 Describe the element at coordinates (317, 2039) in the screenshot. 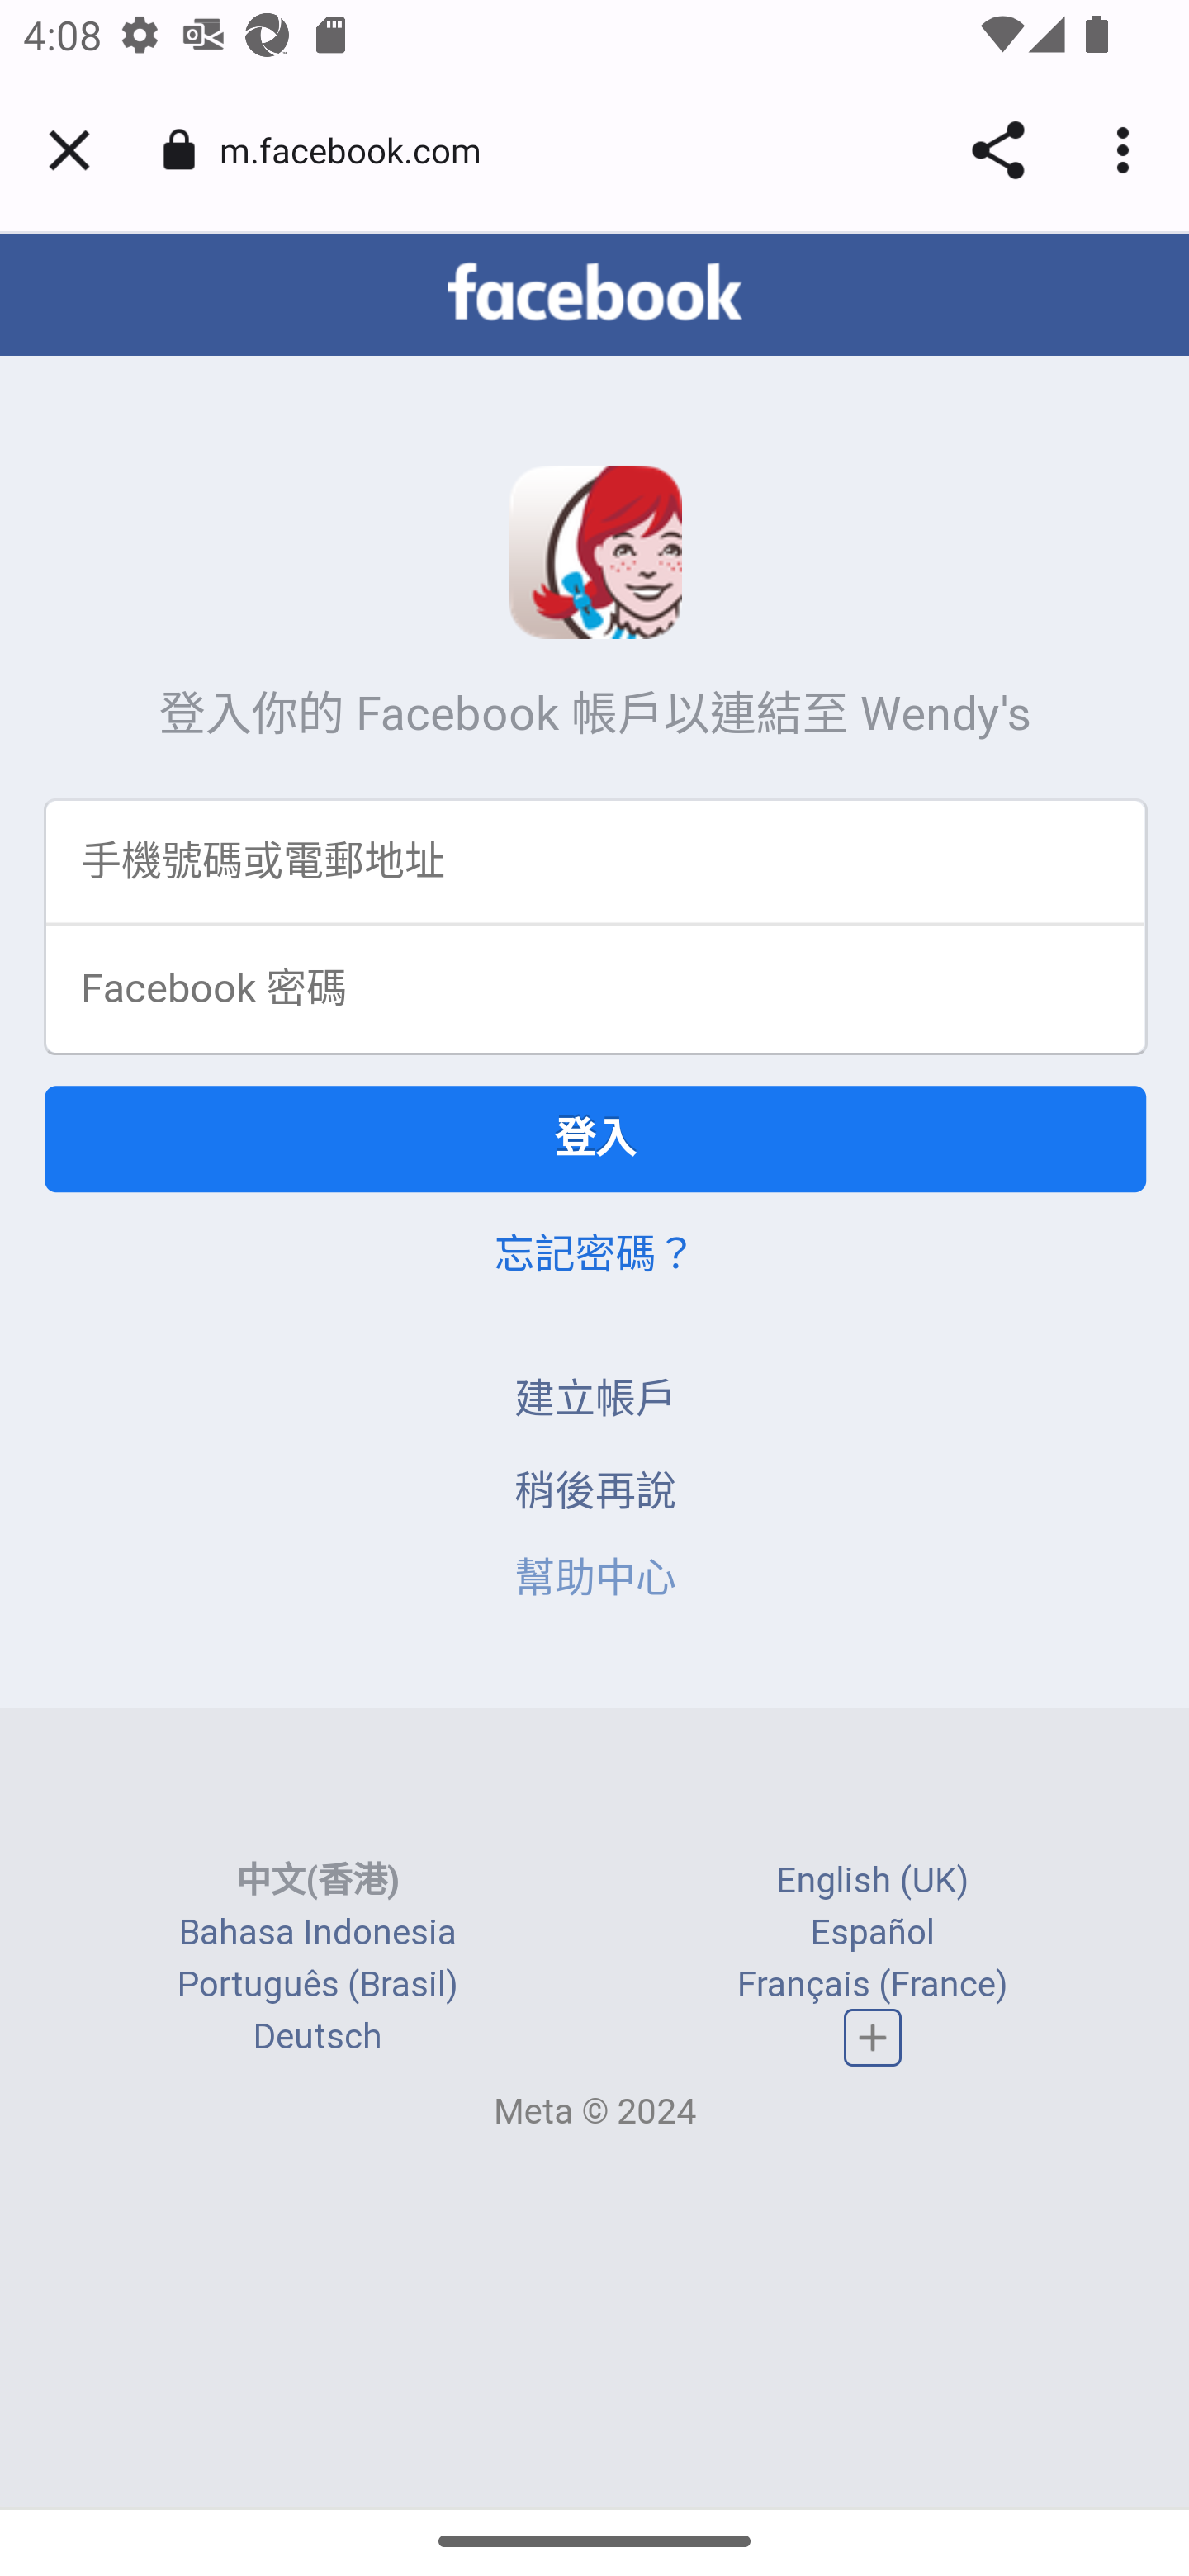

I see `Deutsch` at that location.